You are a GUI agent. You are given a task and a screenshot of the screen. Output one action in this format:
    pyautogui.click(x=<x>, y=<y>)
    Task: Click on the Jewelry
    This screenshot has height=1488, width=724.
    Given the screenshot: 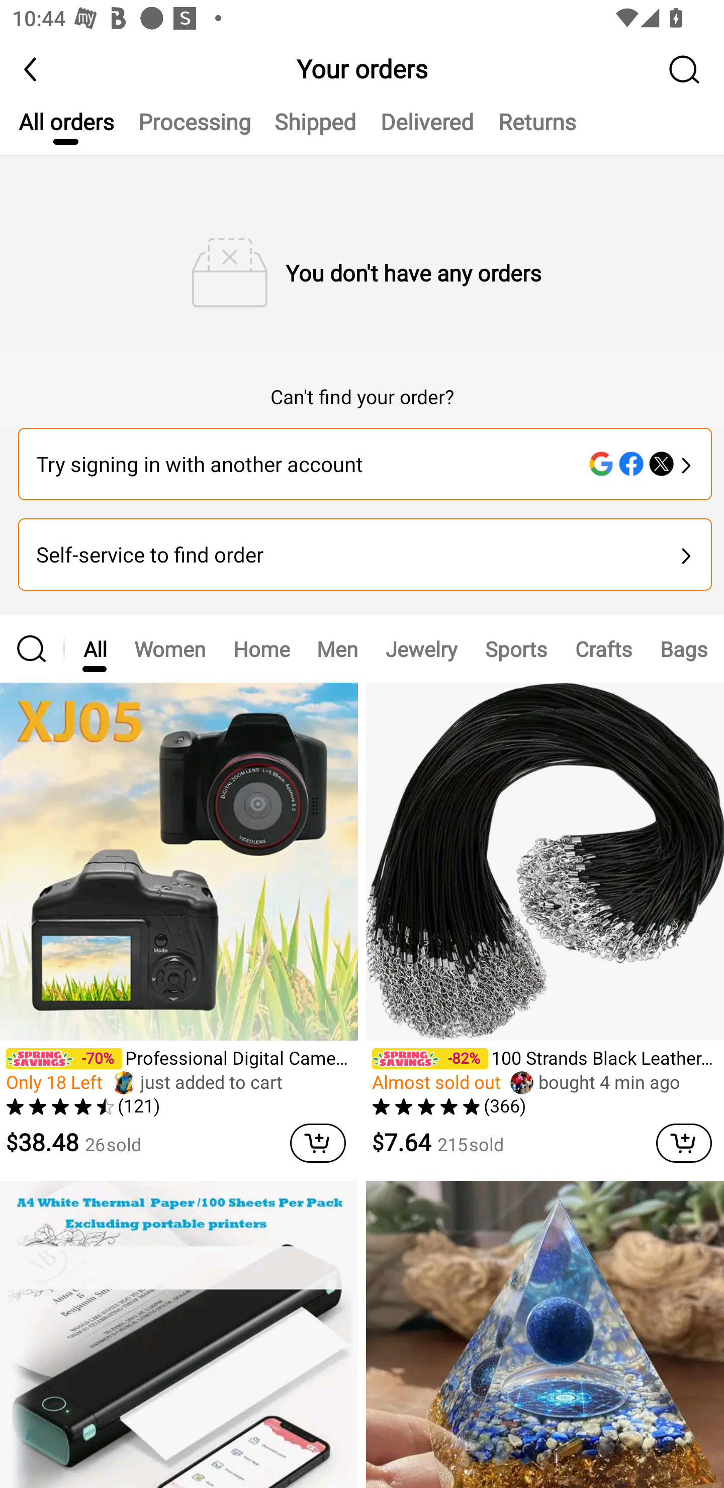 What is the action you would take?
    pyautogui.click(x=421, y=648)
    